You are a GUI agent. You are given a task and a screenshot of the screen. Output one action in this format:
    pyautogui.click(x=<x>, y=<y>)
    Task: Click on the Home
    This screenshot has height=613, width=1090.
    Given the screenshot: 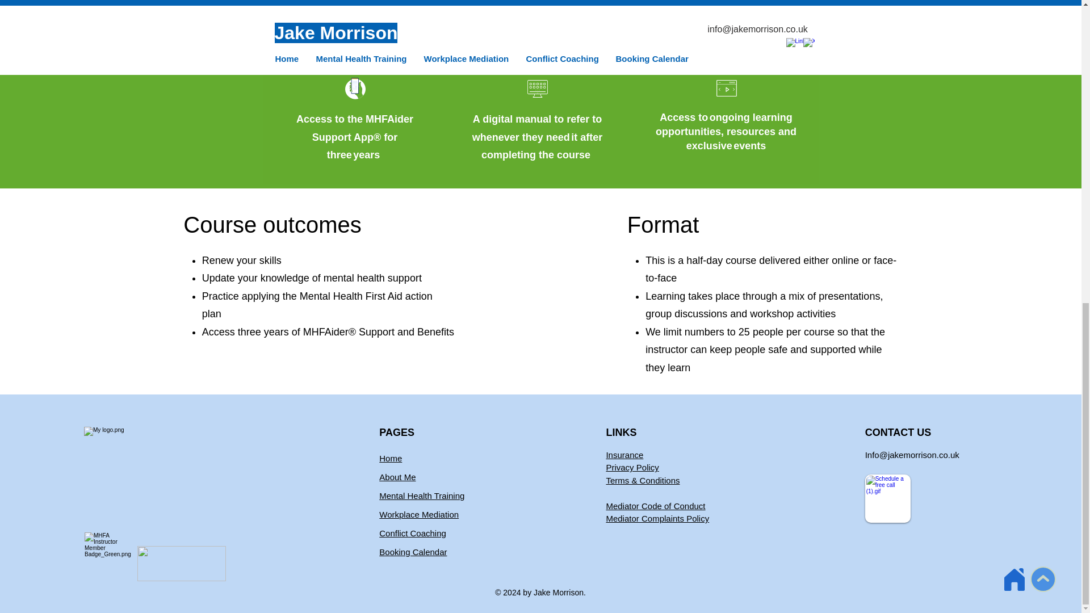 What is the action you would take?
    pyautogui.click(x=391, y=459)
    